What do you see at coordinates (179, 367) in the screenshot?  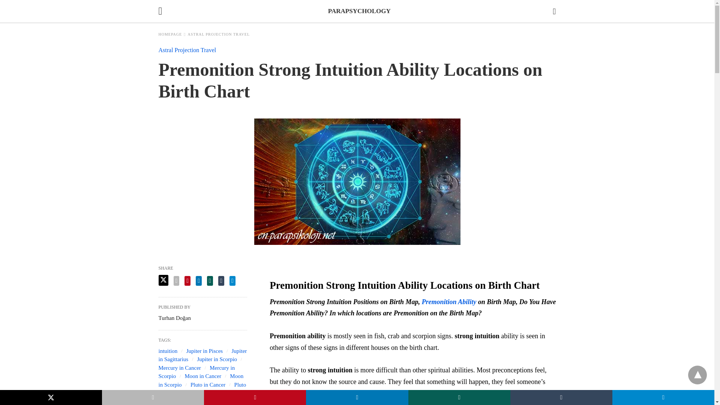 I see `Mercury in Cancer` at bounding box center [179, 367].